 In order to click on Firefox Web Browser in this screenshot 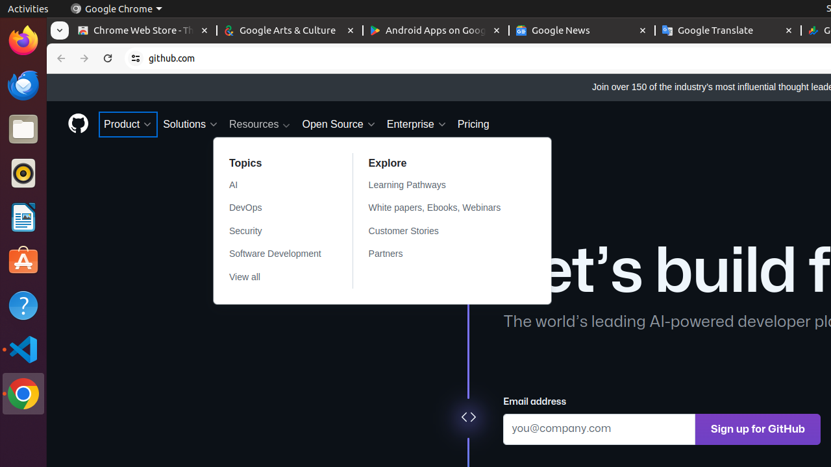, I will do `click(23, 41)`.